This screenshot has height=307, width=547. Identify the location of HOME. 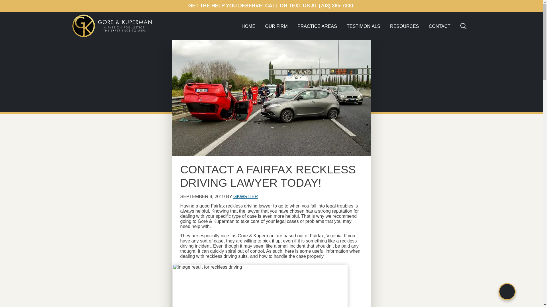
(248, 26).